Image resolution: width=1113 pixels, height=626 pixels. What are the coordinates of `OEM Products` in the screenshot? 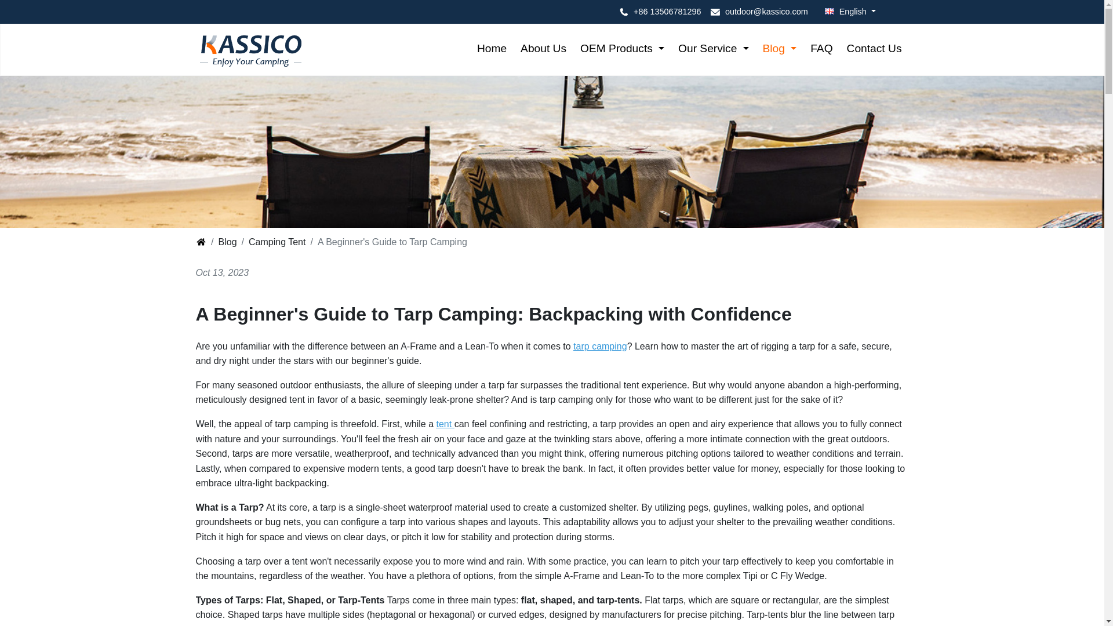 It's located at (621, 49).